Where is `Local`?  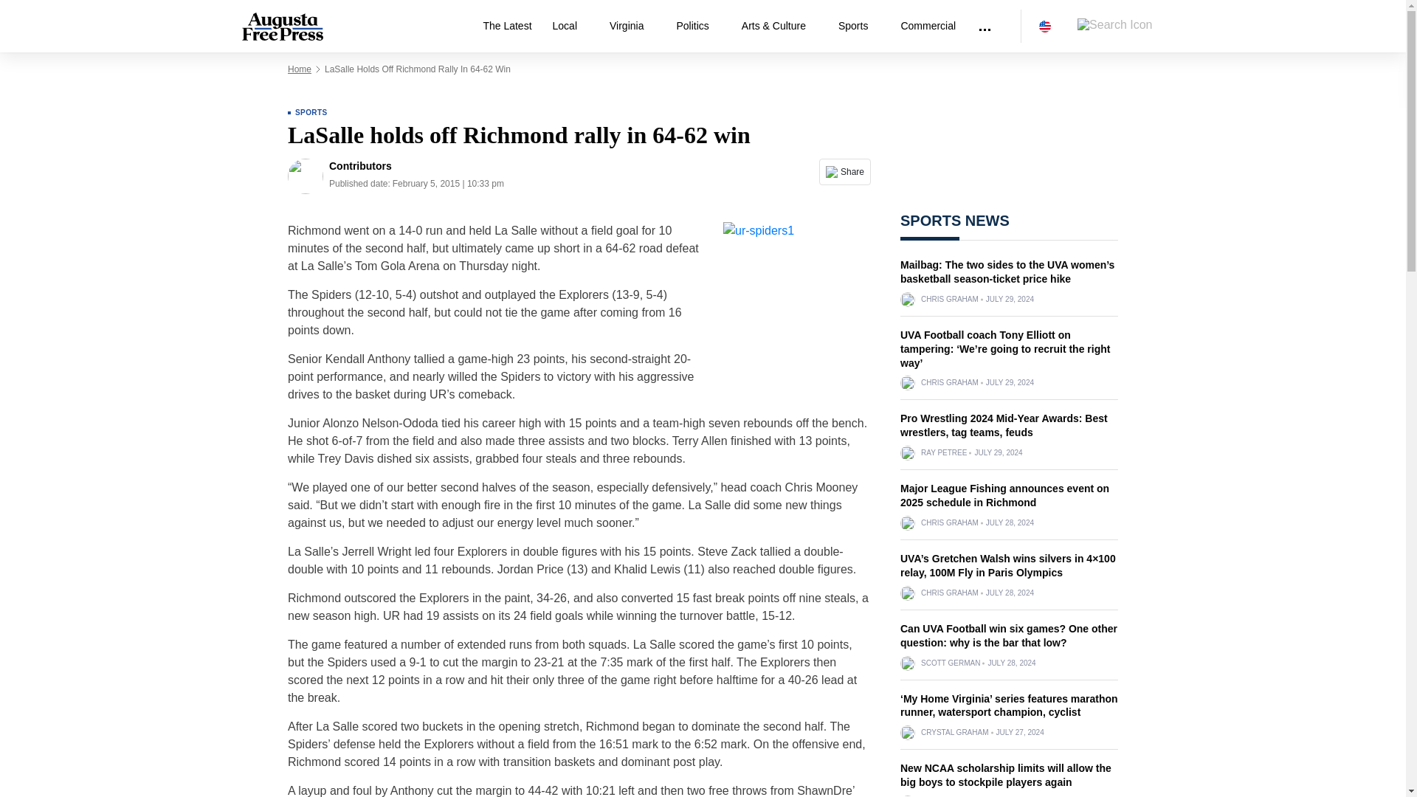
Local is located at coordinates (571, 27).